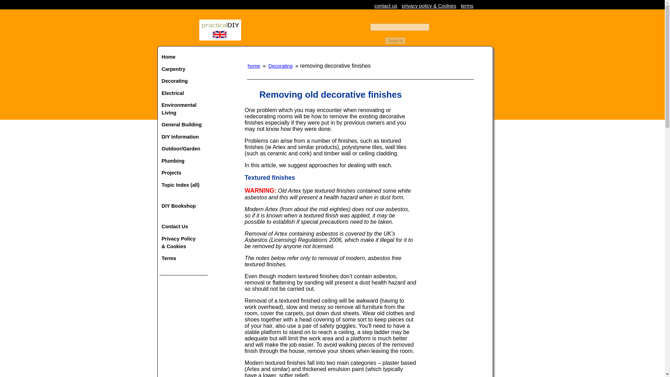  Describe the element at coordinates (467, 6) in the screenshot. I see `terms` at that location.